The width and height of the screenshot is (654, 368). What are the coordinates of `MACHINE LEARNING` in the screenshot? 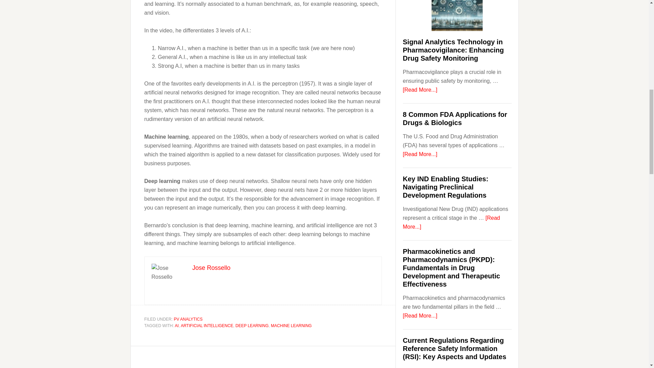 It's located at (291, 326).